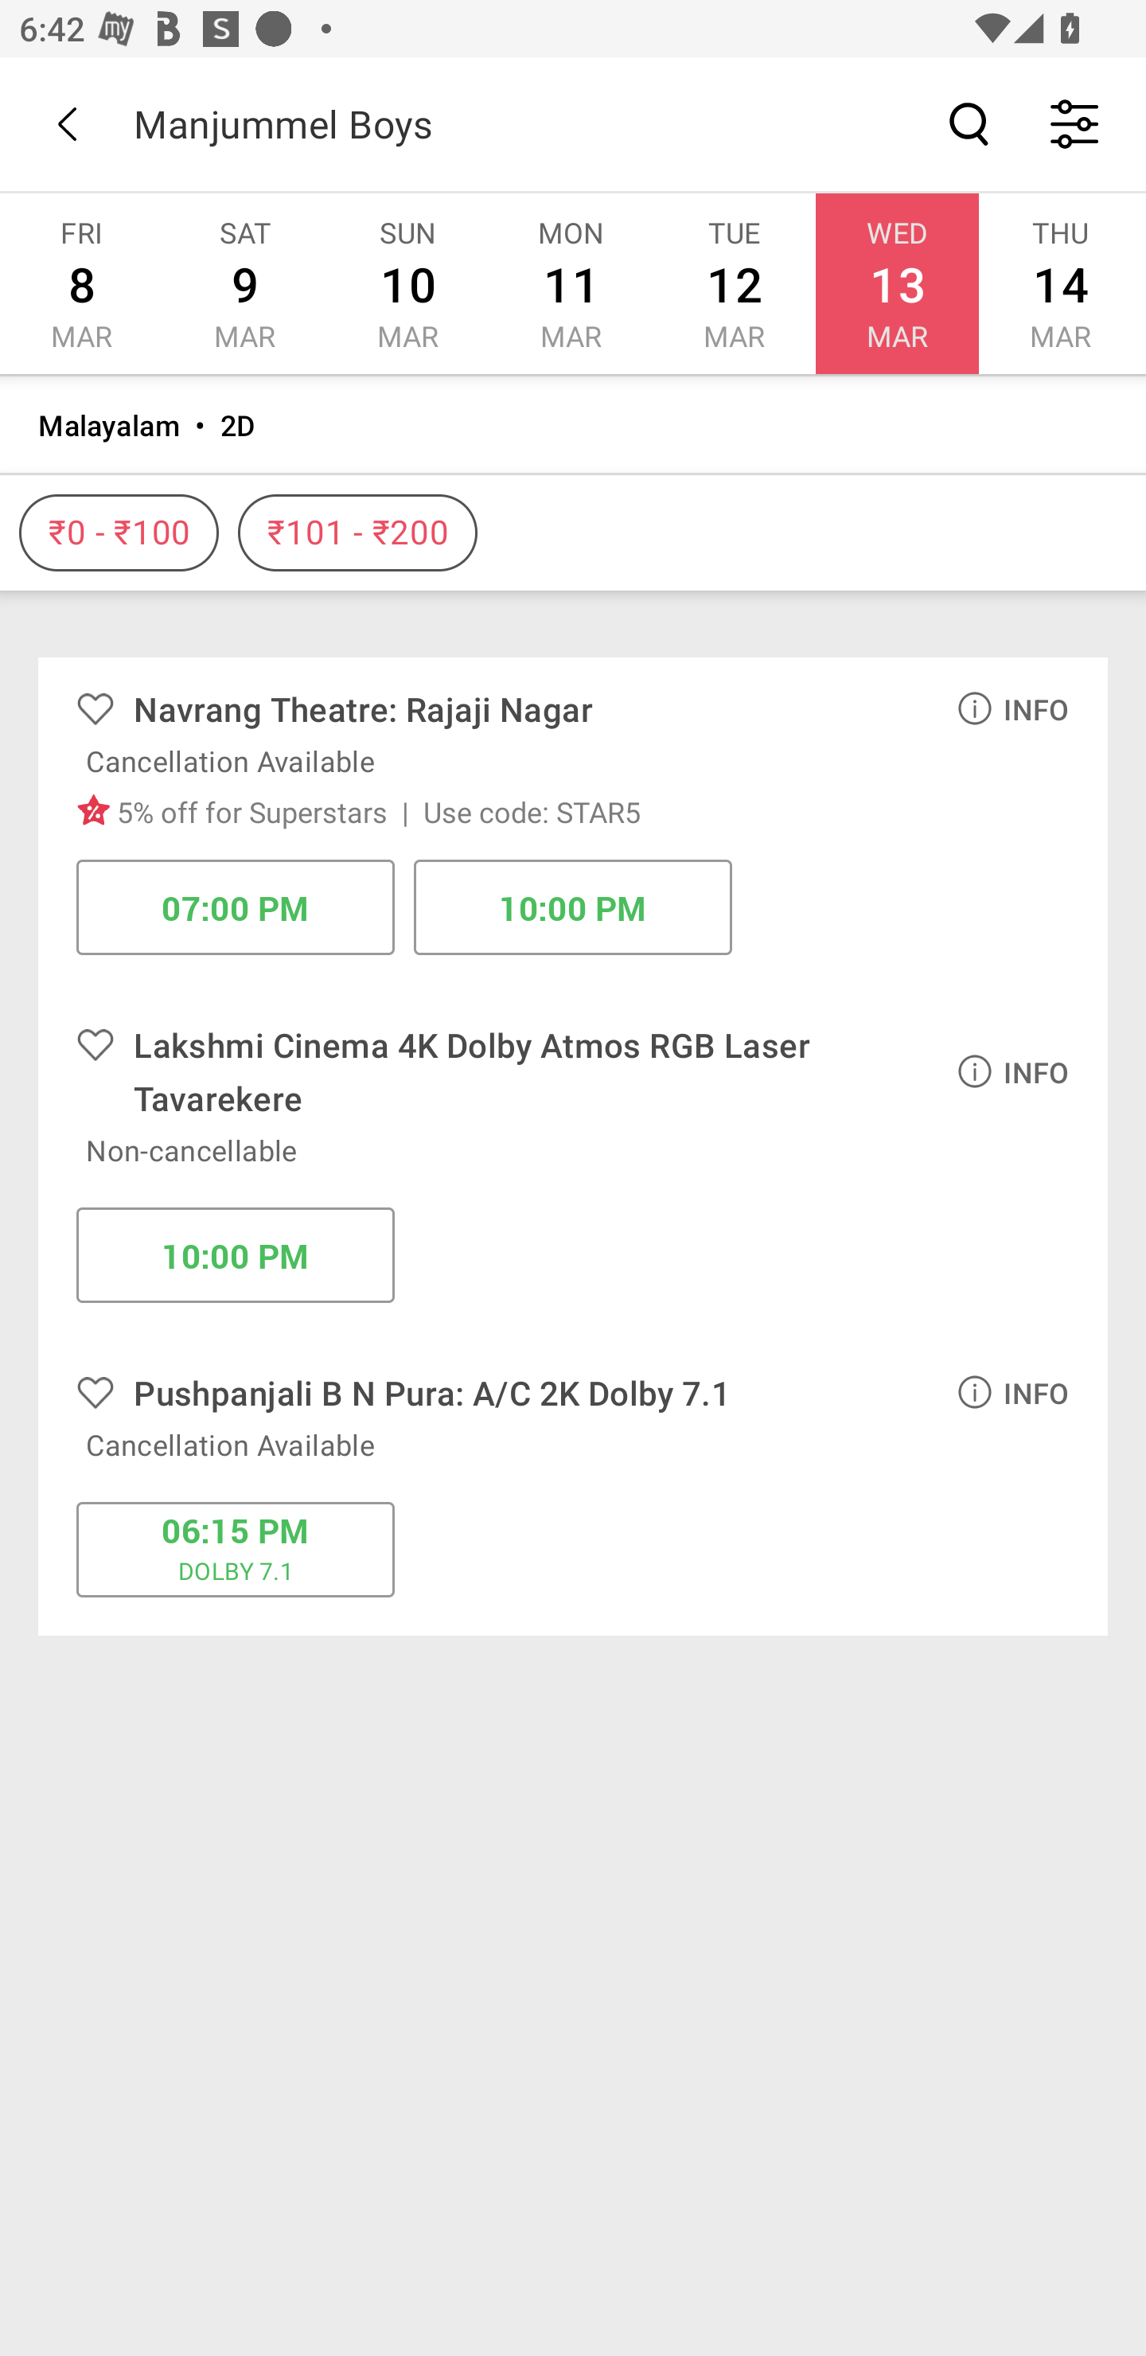 This screenshot has height=2356, width=1146. I want to click on 06:15 PM DOLBY 7.1, so click(236, 1550).